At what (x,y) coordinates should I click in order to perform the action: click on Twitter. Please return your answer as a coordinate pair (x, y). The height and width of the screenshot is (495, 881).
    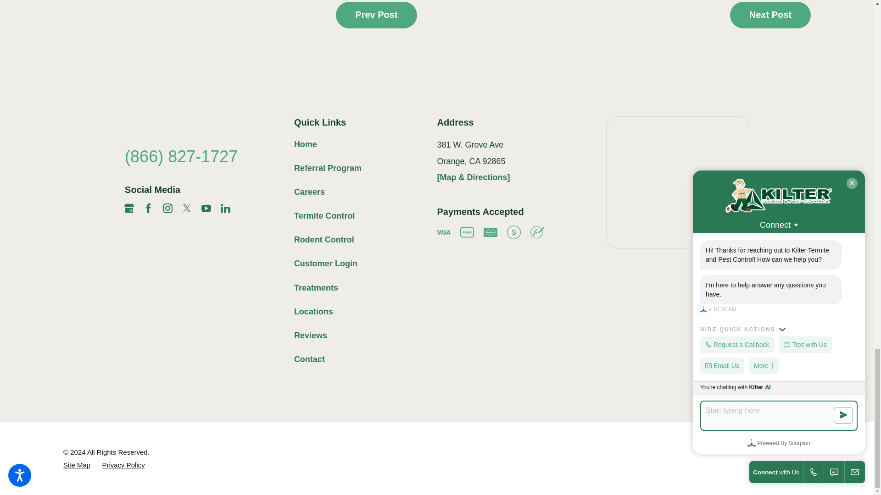
    Looking at the image, I should click on (187, 208).